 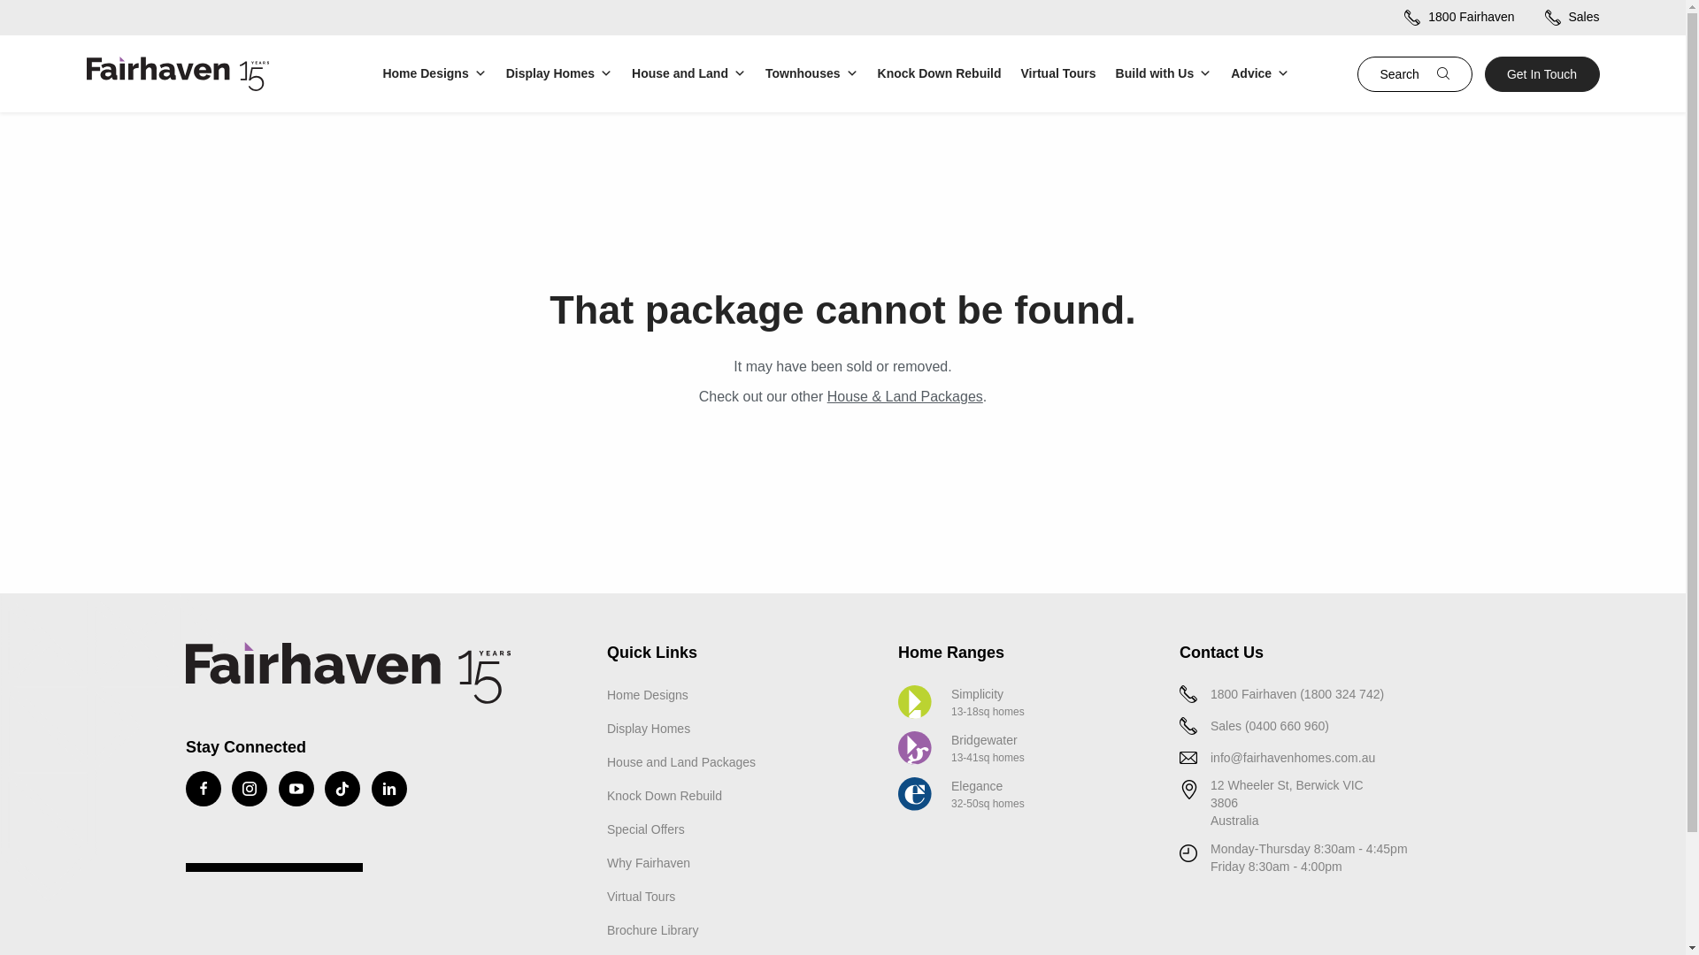 What do you see at coordinates (1261, 74) in the screenshot?
I see `Advice` at bounding box center [1261, 74].